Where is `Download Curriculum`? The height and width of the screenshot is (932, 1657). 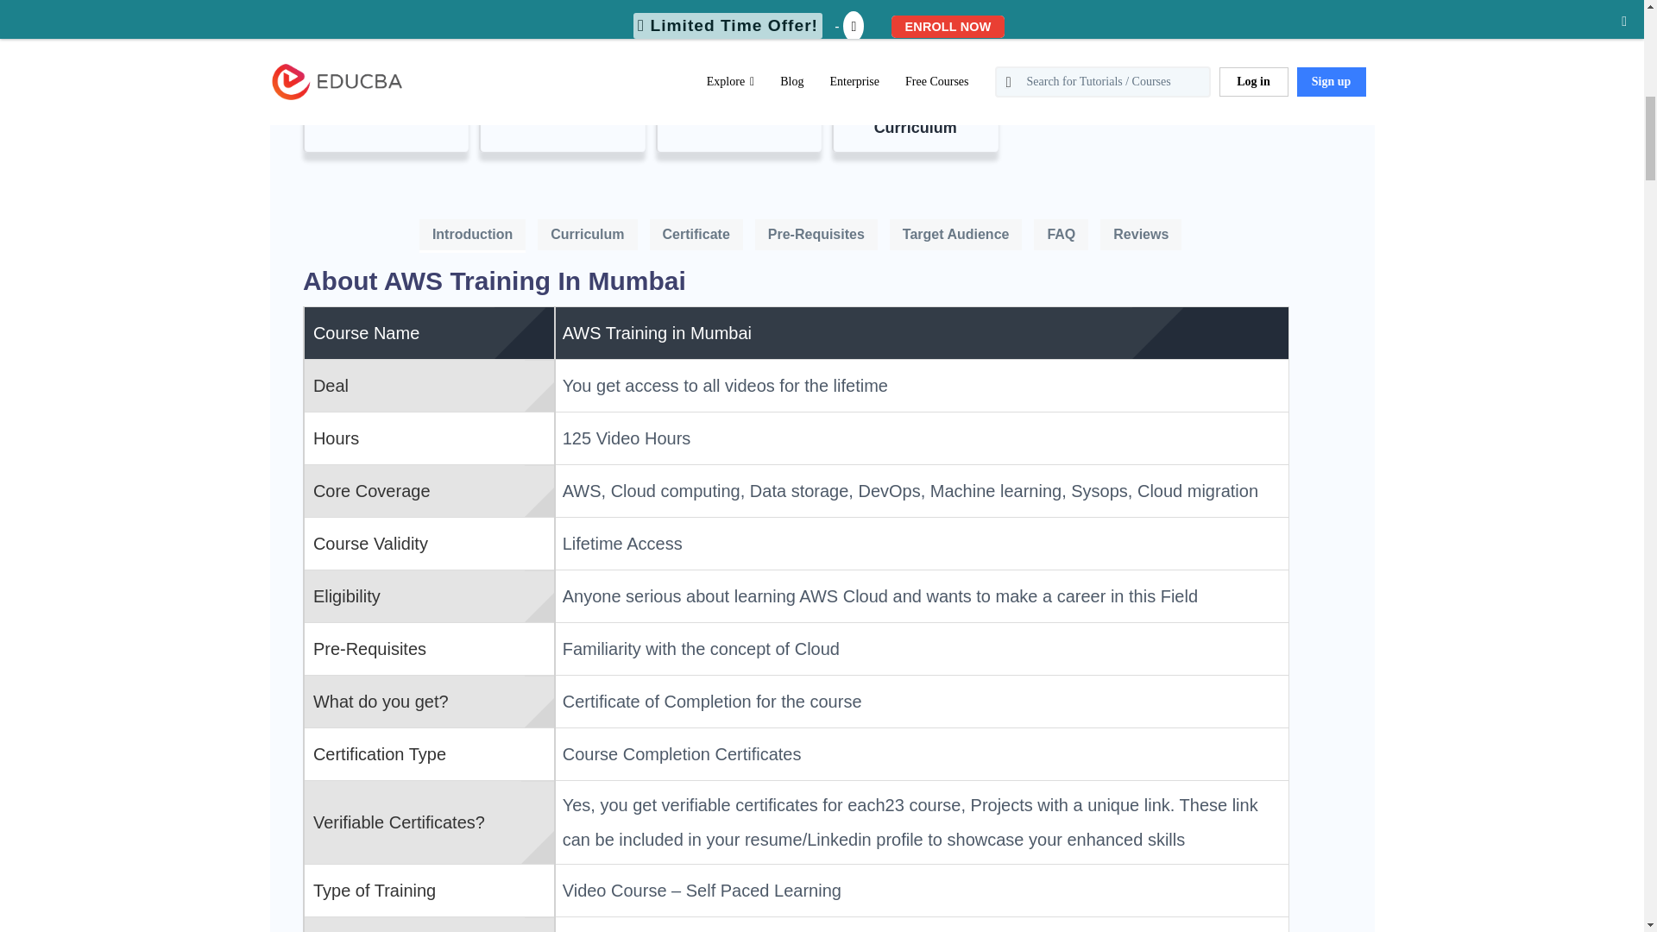
Download Curriculum is located at coordinates (916, 118).